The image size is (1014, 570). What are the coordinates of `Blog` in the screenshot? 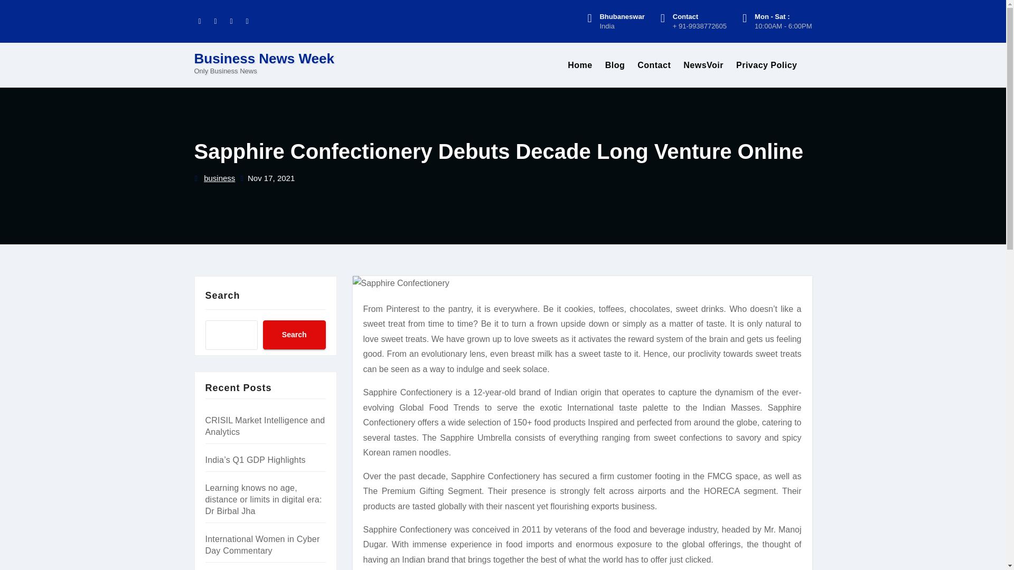 It's located at (615, 65).